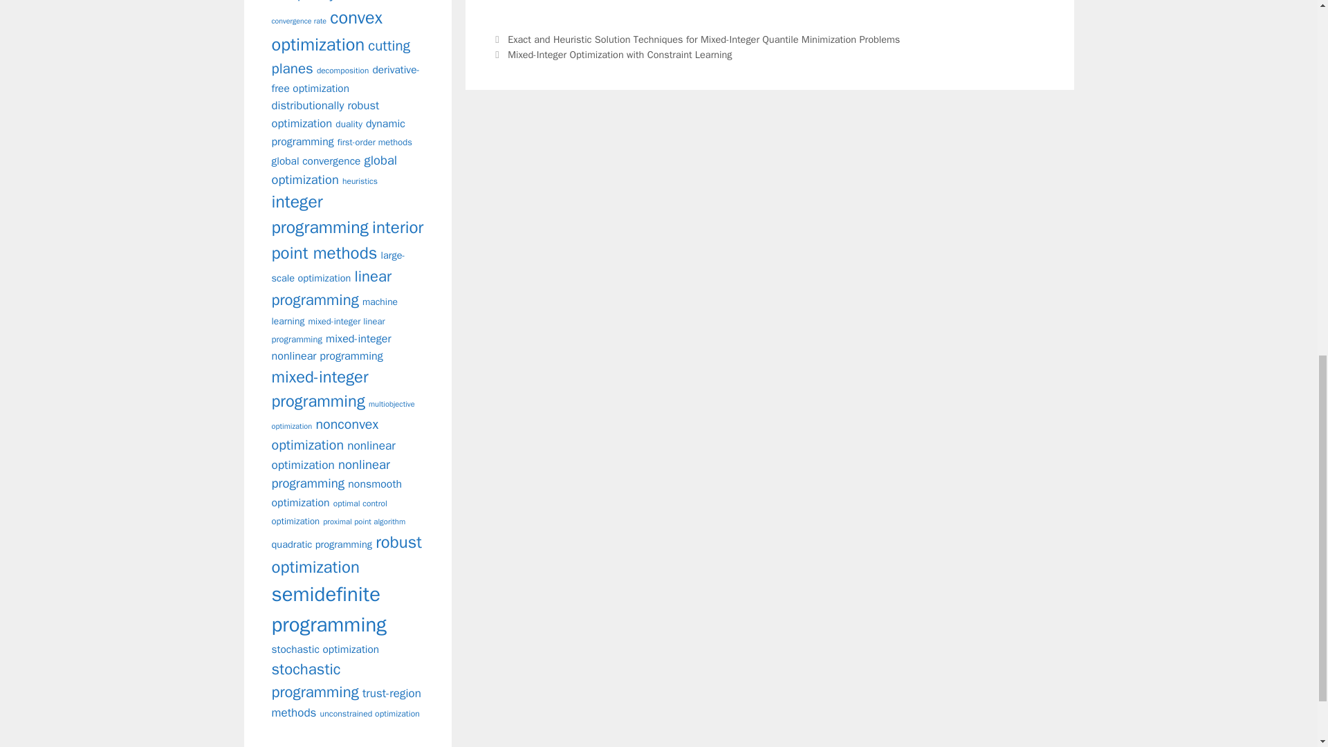  I want to click on Next, so click(611, 54).